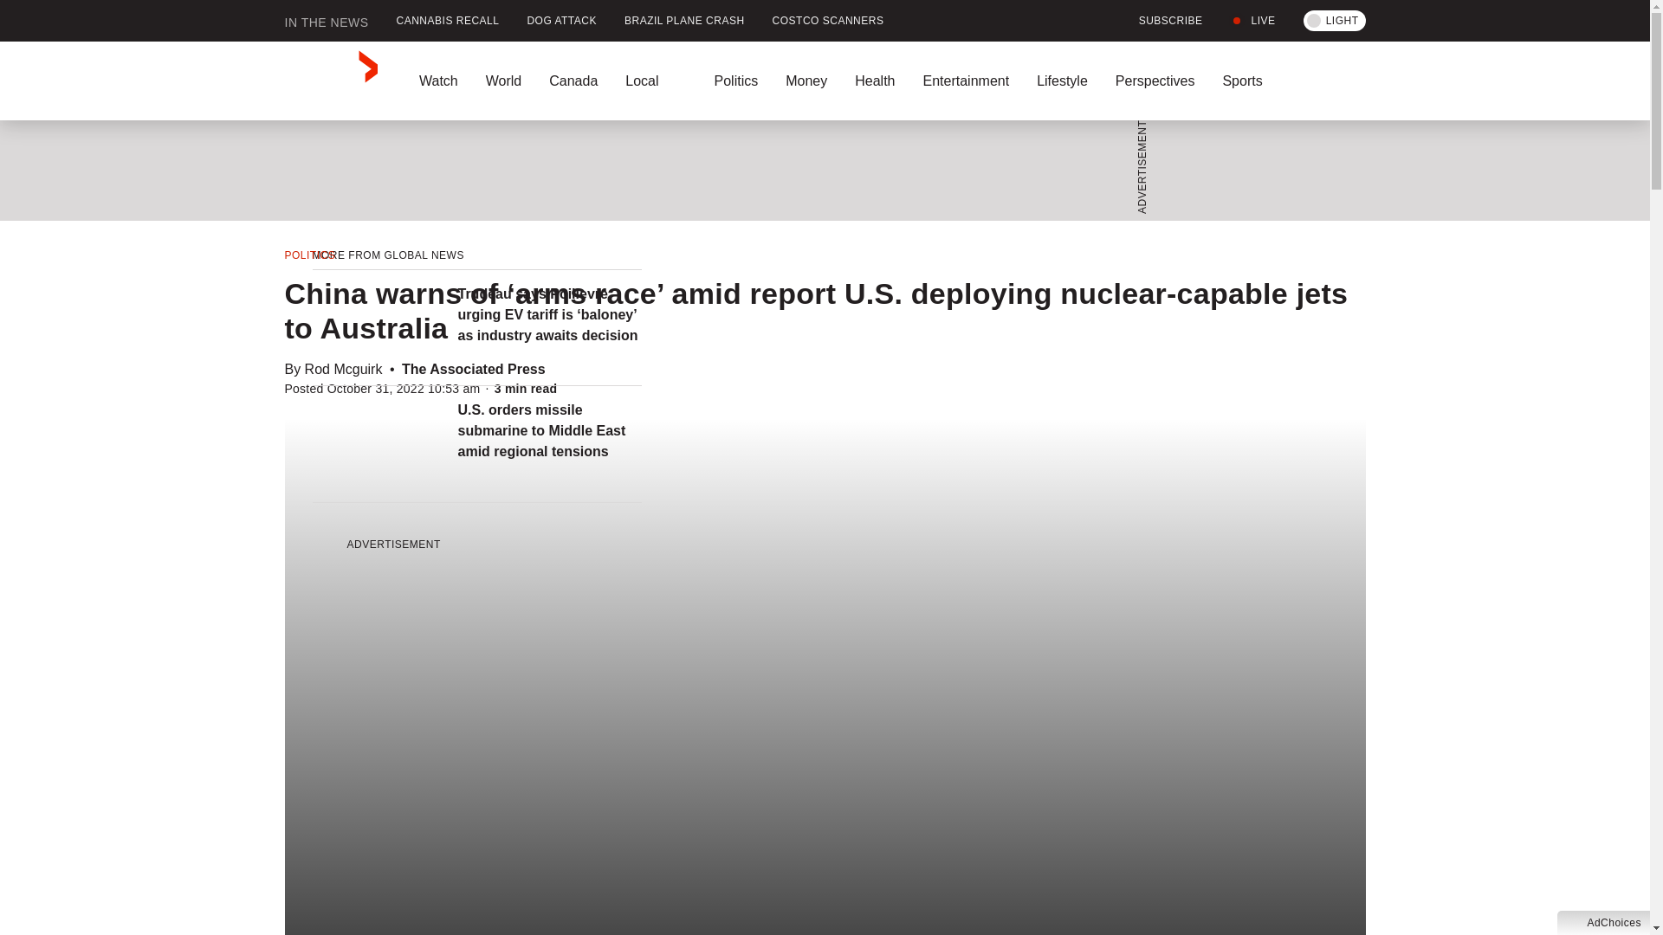  Describe the element at coordinates (735, 81) in the screenshot. I see `Politics` at that location.